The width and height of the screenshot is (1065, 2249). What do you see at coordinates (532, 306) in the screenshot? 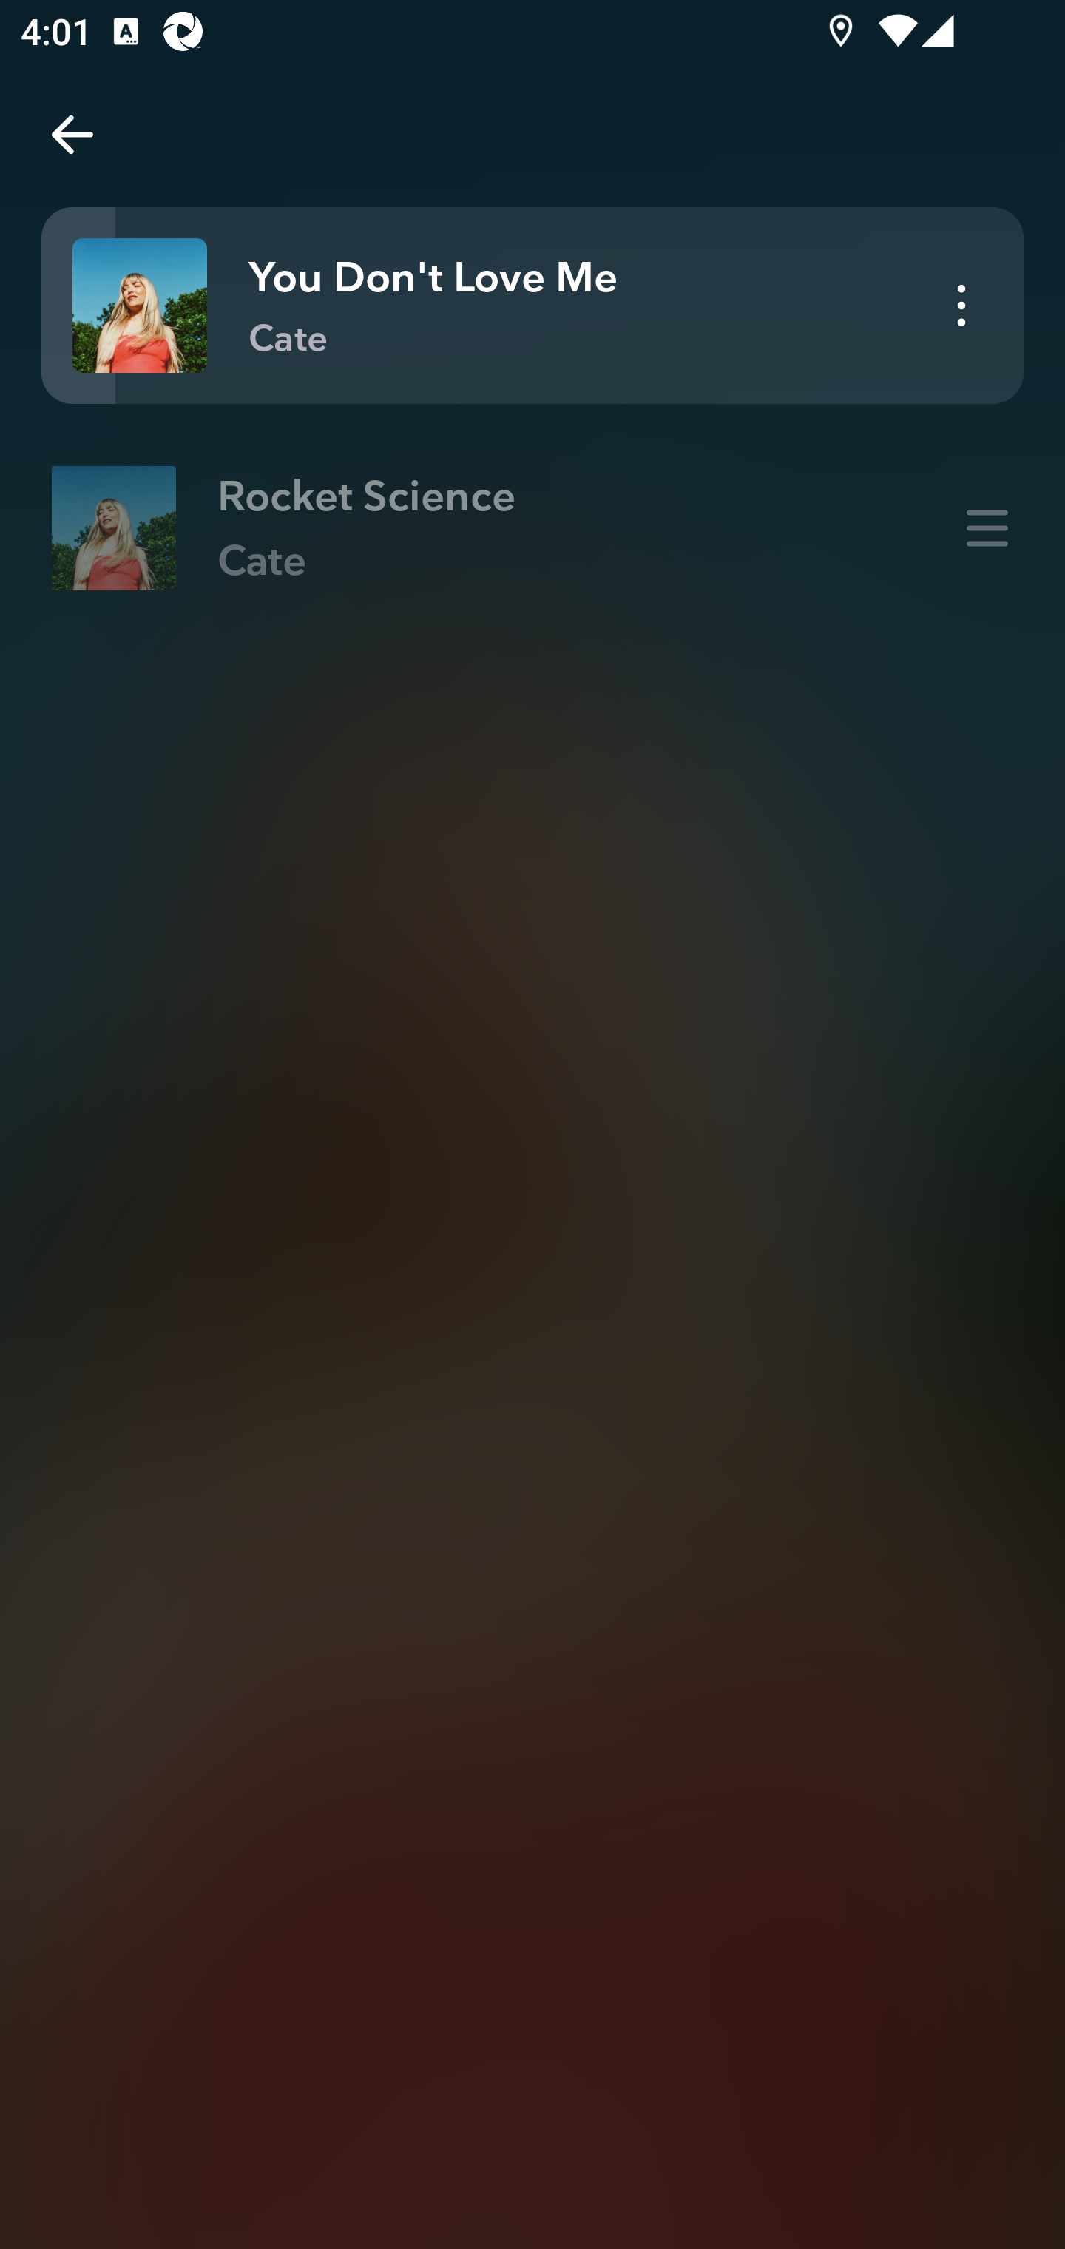
I see `You Don't Love Me Cate` at bounding box center [532, 306].